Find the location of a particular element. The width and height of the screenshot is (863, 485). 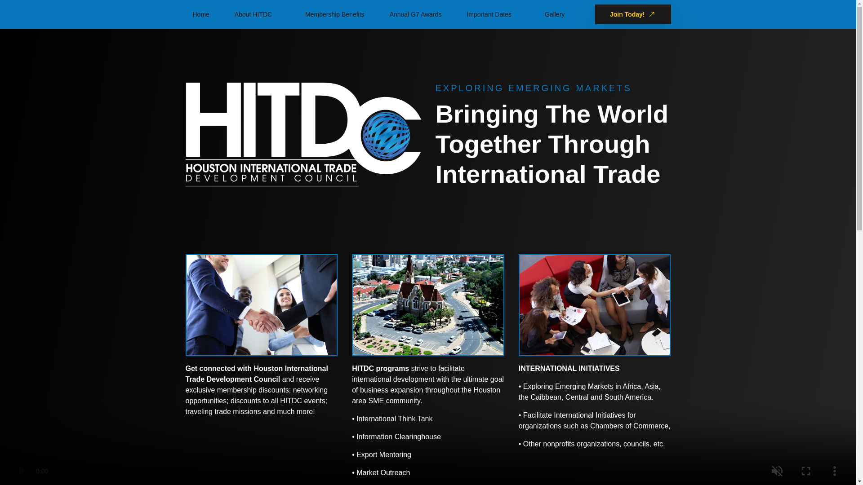

Home is located at coordinates (200, 14).